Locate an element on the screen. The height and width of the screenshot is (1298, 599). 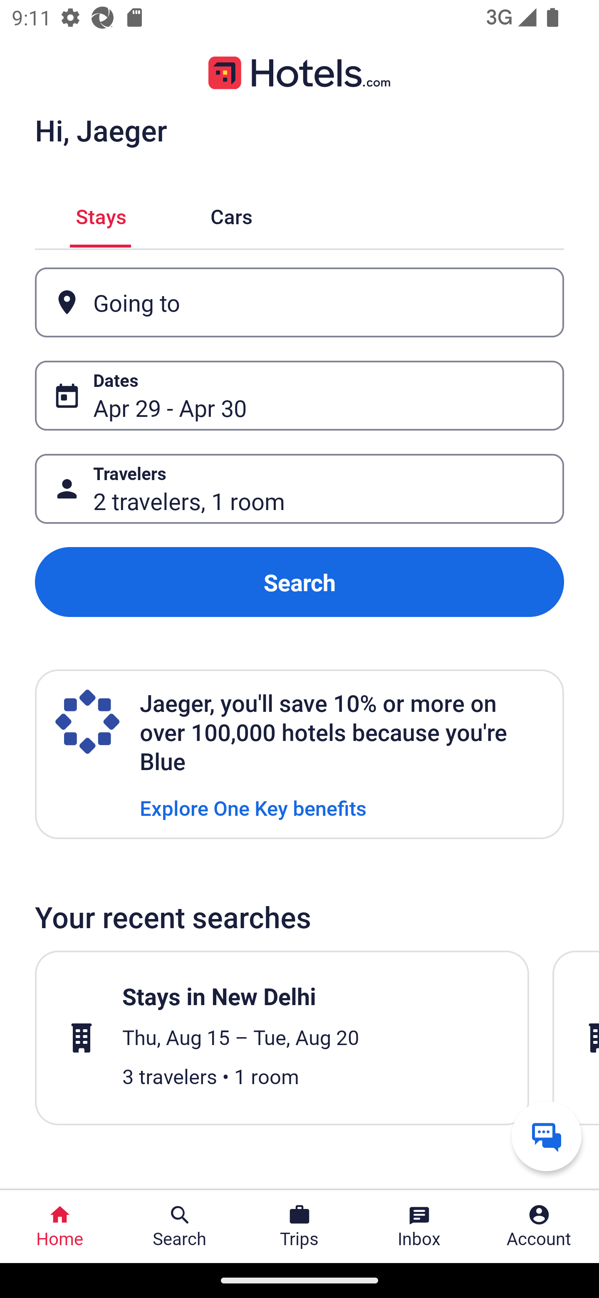
Travelers Button 2 travelers, 1 room is located at coordinates (299, 489).